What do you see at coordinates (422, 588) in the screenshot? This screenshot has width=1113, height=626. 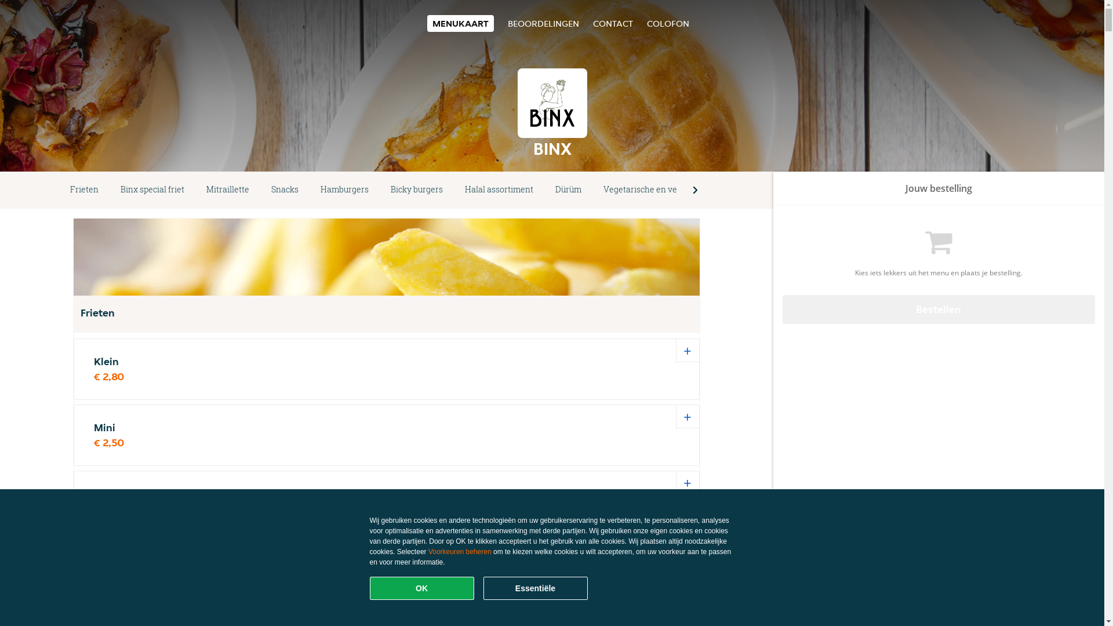 I see `OK` at bounding box center [422, 588].